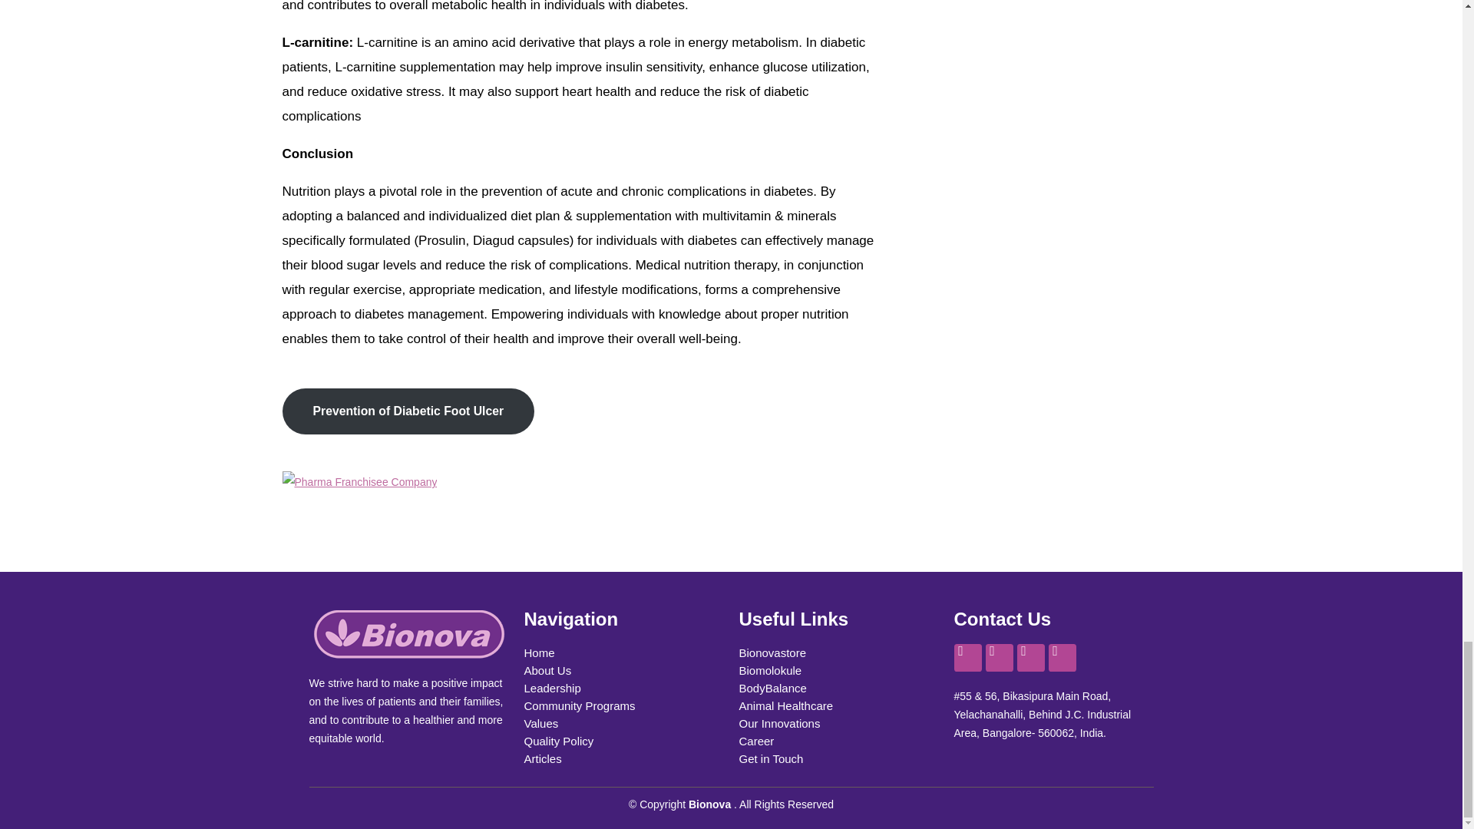  I want to click on Values, so click(623, 723).